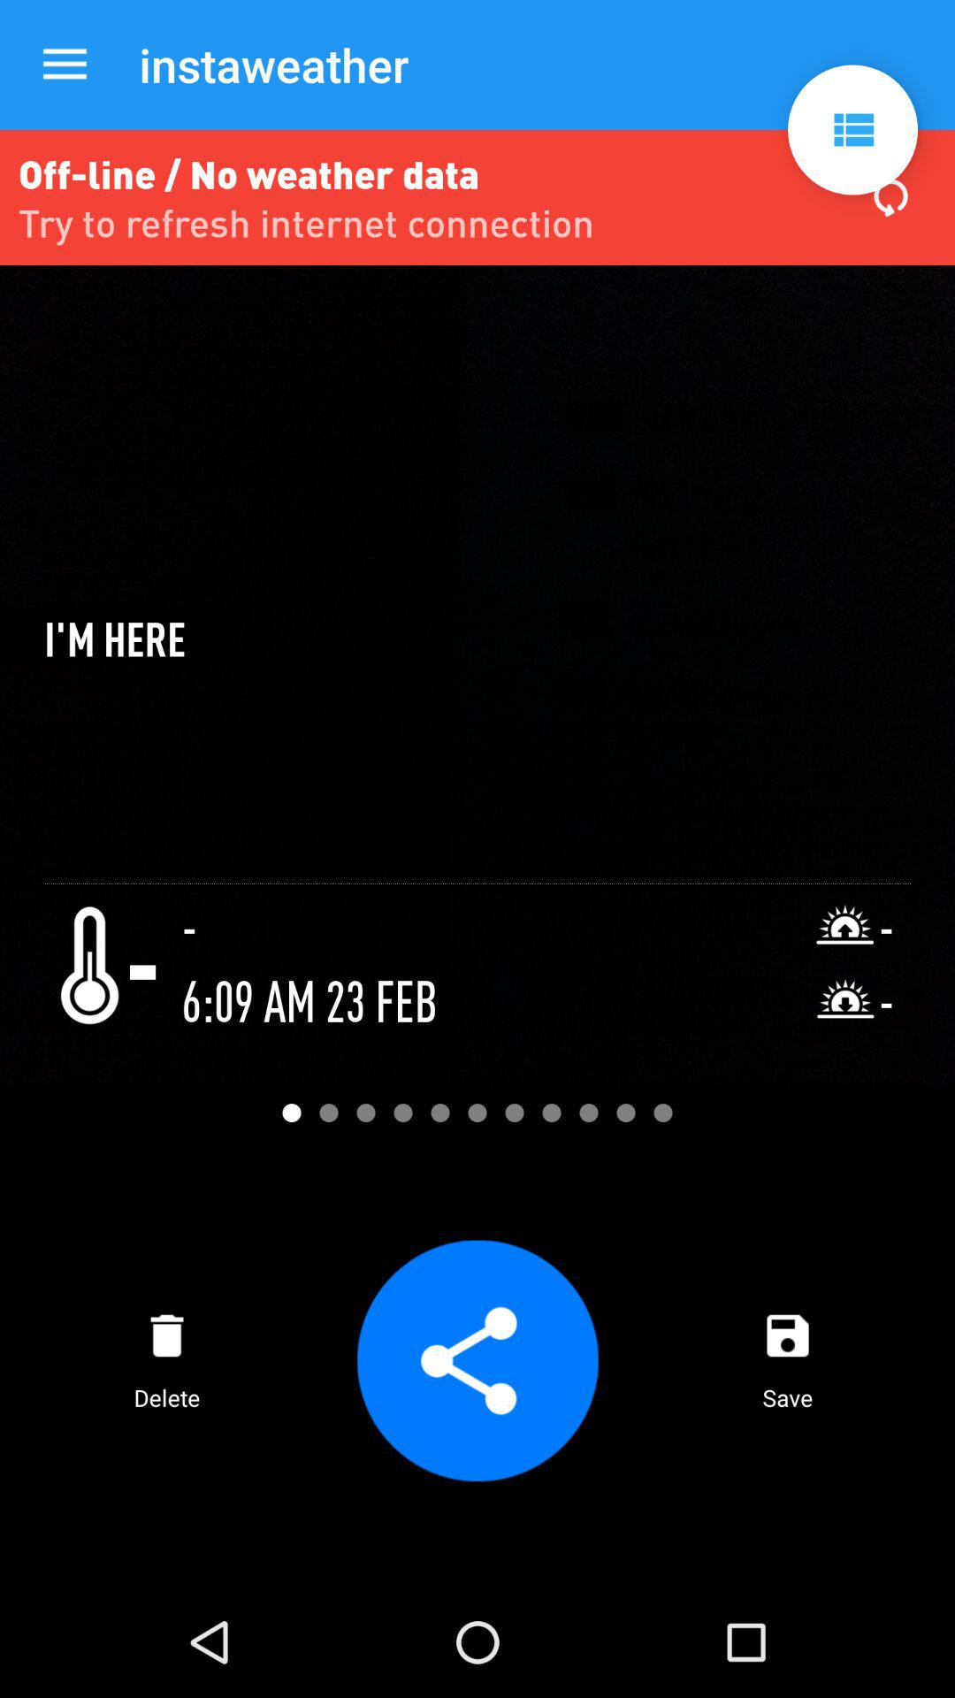 Image resolution: width=955 pixels, height=1698 pixels. Describe the element at coordinates (787, 1360) in the screenshot. I see `select the save` at that location.